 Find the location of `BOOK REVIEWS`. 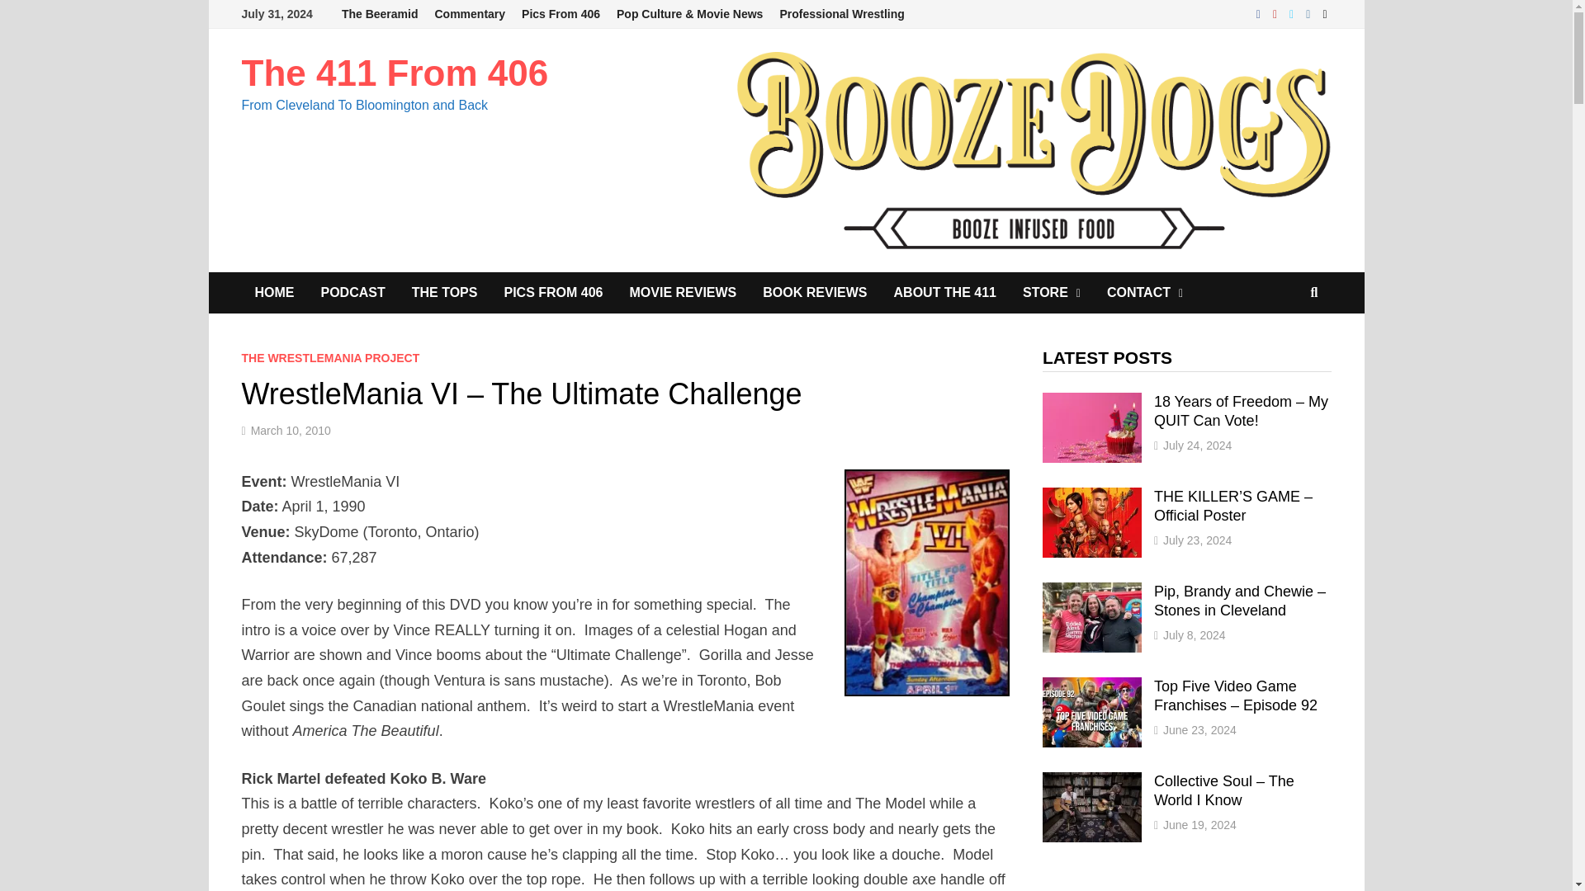

BOOK REVIEWS is located at coordinates (814, 293).